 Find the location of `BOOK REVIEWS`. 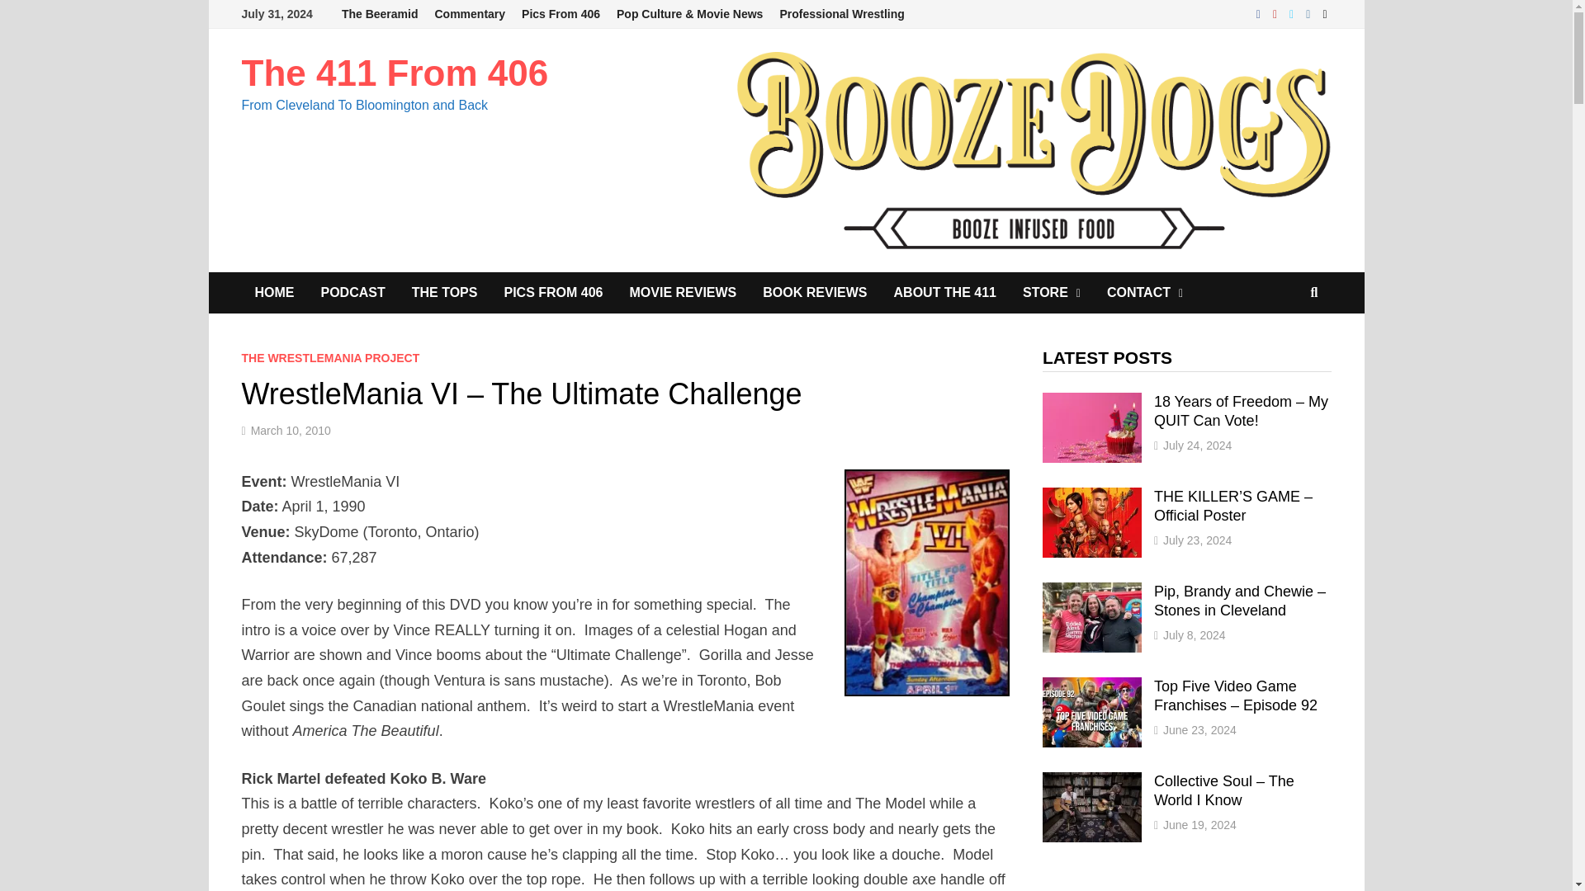

BOOK REVIEWS is located at coordinates (814, 293).